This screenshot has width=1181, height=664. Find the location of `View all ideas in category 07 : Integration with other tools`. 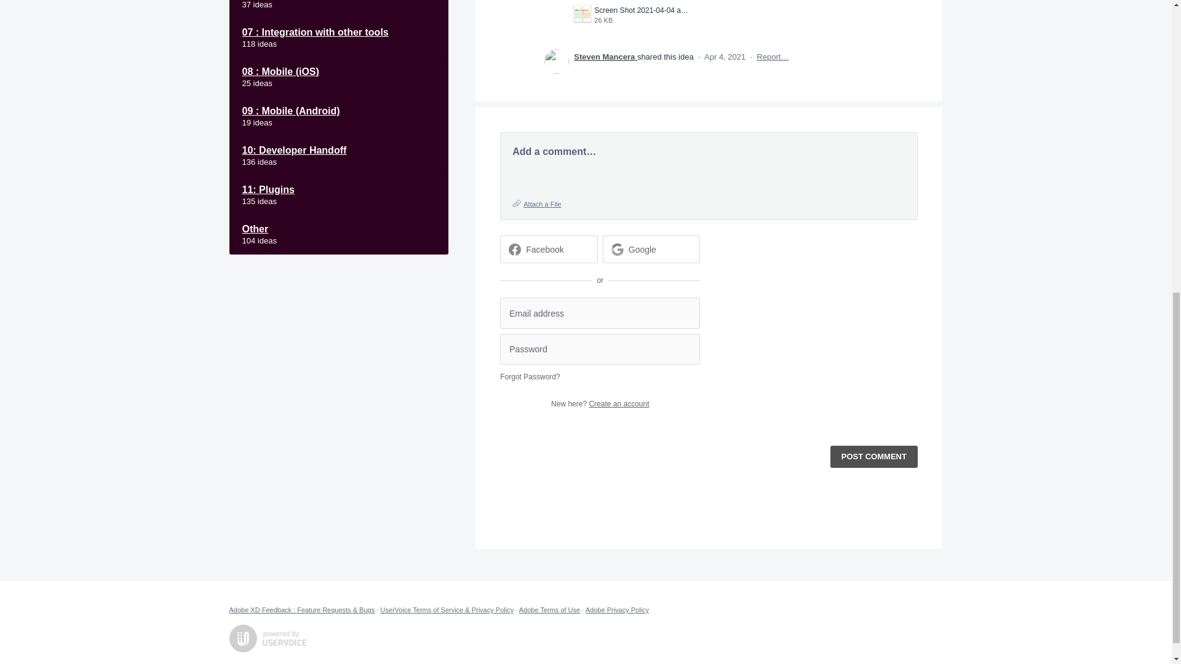

View all ideas in category 07 : Integration with other tools is located at coordinates (338, 38).